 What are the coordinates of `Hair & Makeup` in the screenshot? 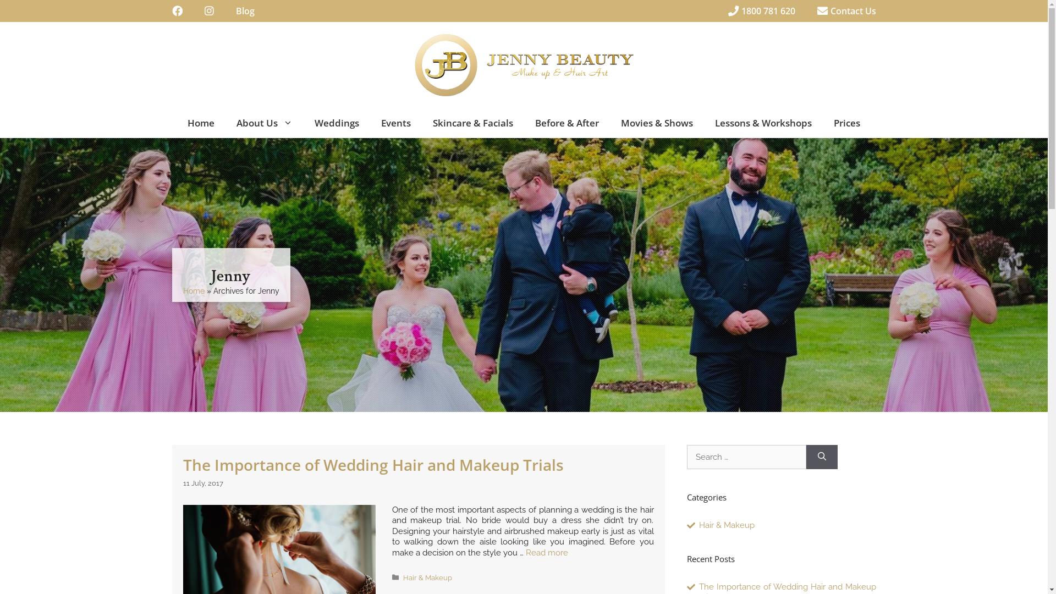 It's located at (727, 525).